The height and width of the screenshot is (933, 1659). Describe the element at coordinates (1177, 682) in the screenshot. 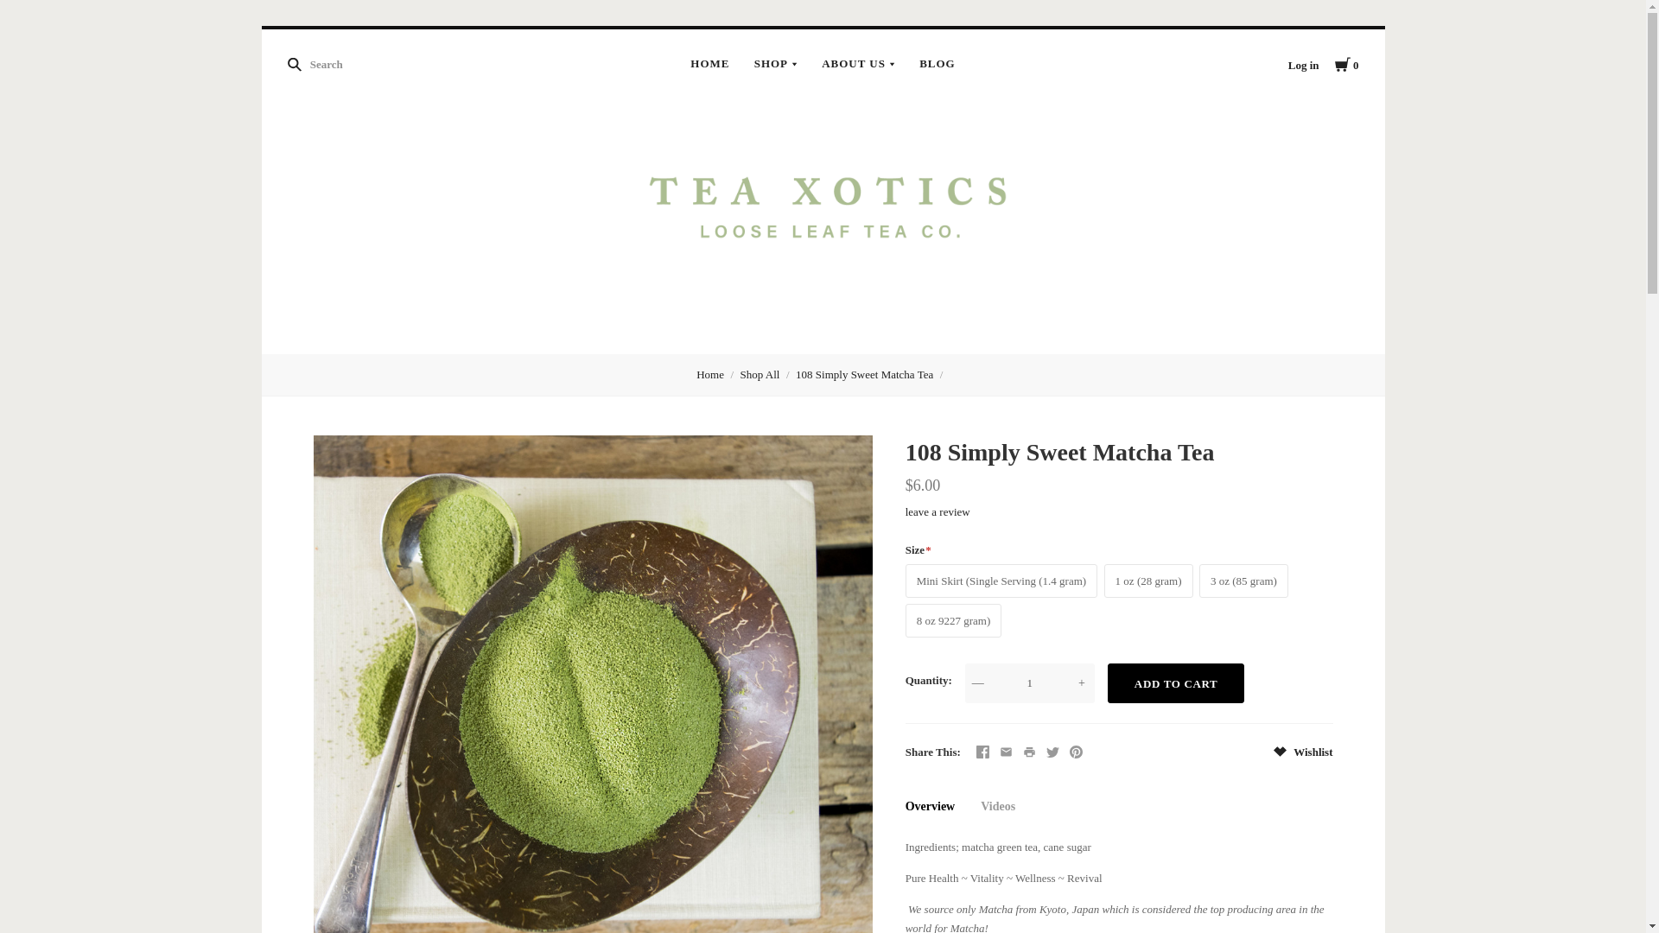

I see `Add To Cart` at that location.